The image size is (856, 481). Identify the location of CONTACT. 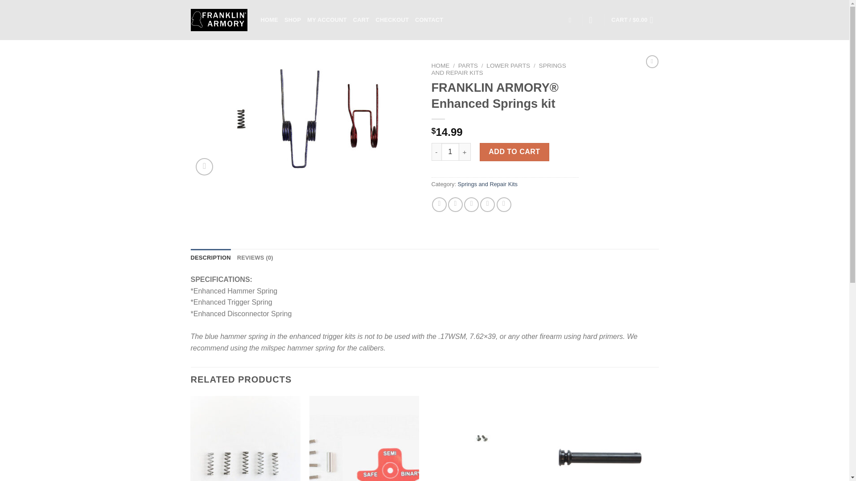
(429, 20).